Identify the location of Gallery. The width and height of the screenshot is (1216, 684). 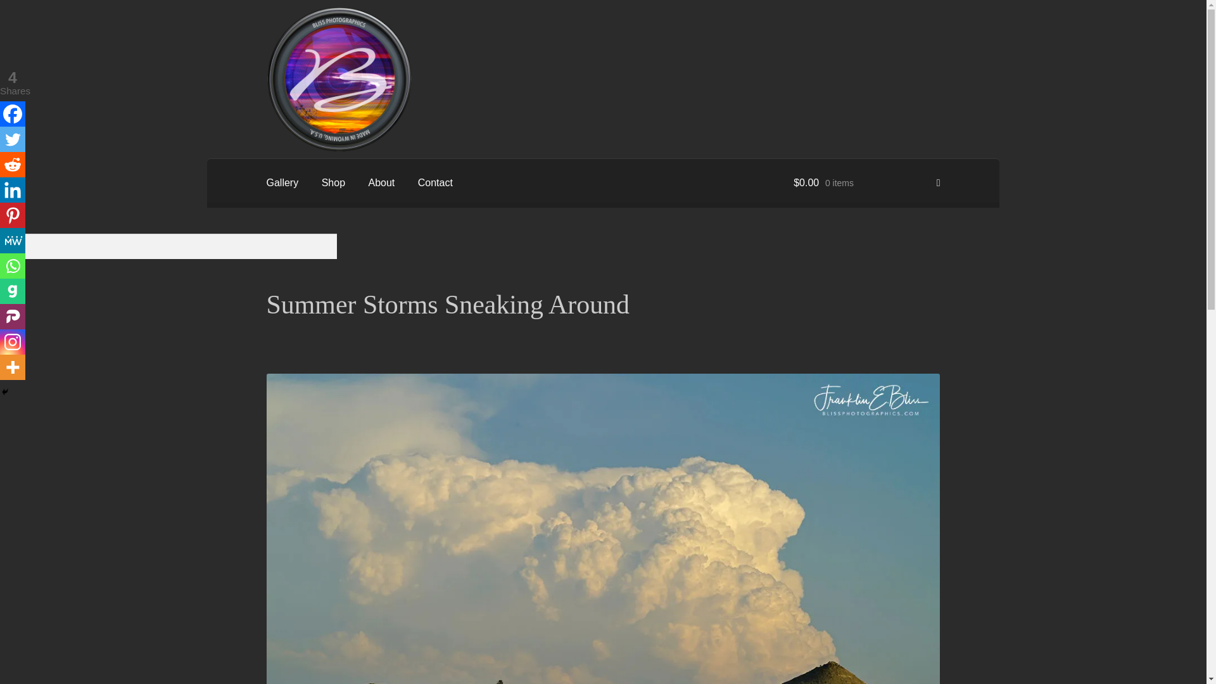
(282, 182).